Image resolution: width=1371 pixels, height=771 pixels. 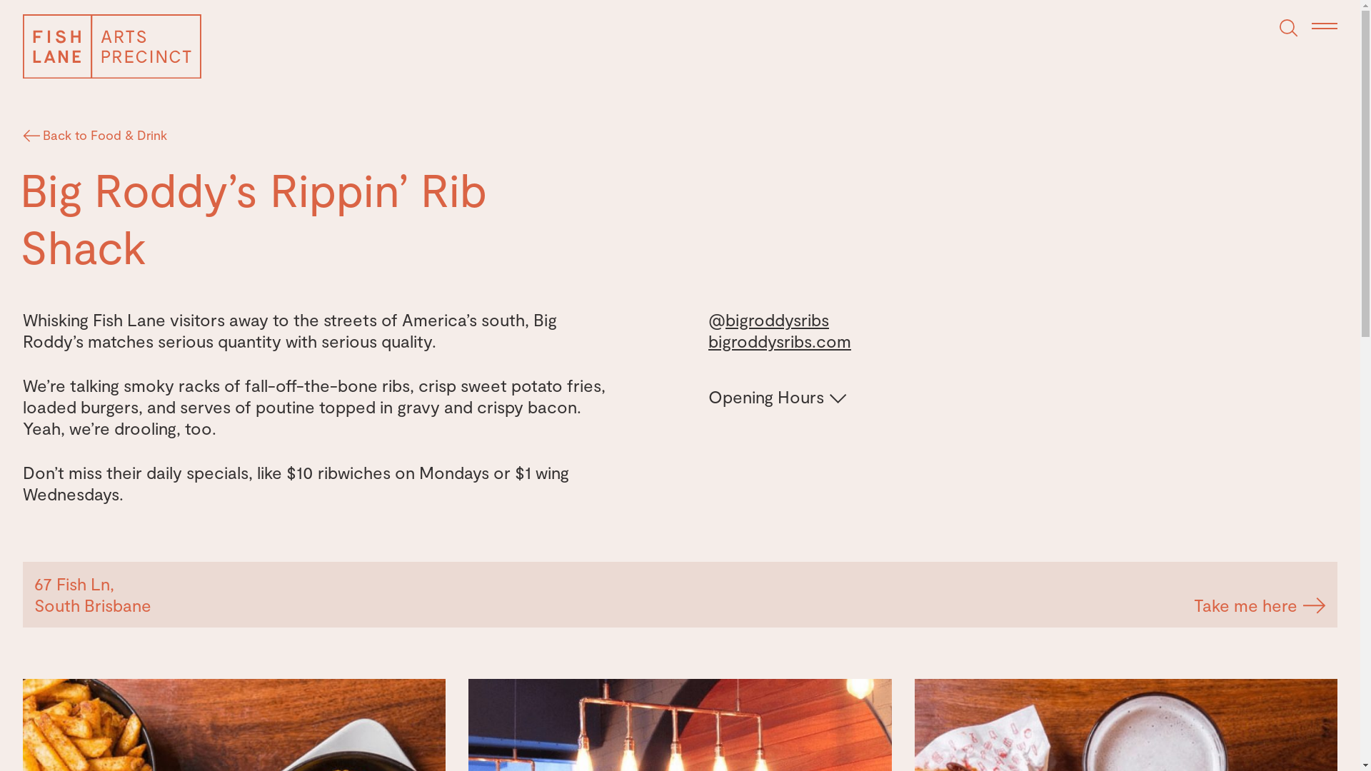 I want to click on Take me here, so click(x=1260, y=605).